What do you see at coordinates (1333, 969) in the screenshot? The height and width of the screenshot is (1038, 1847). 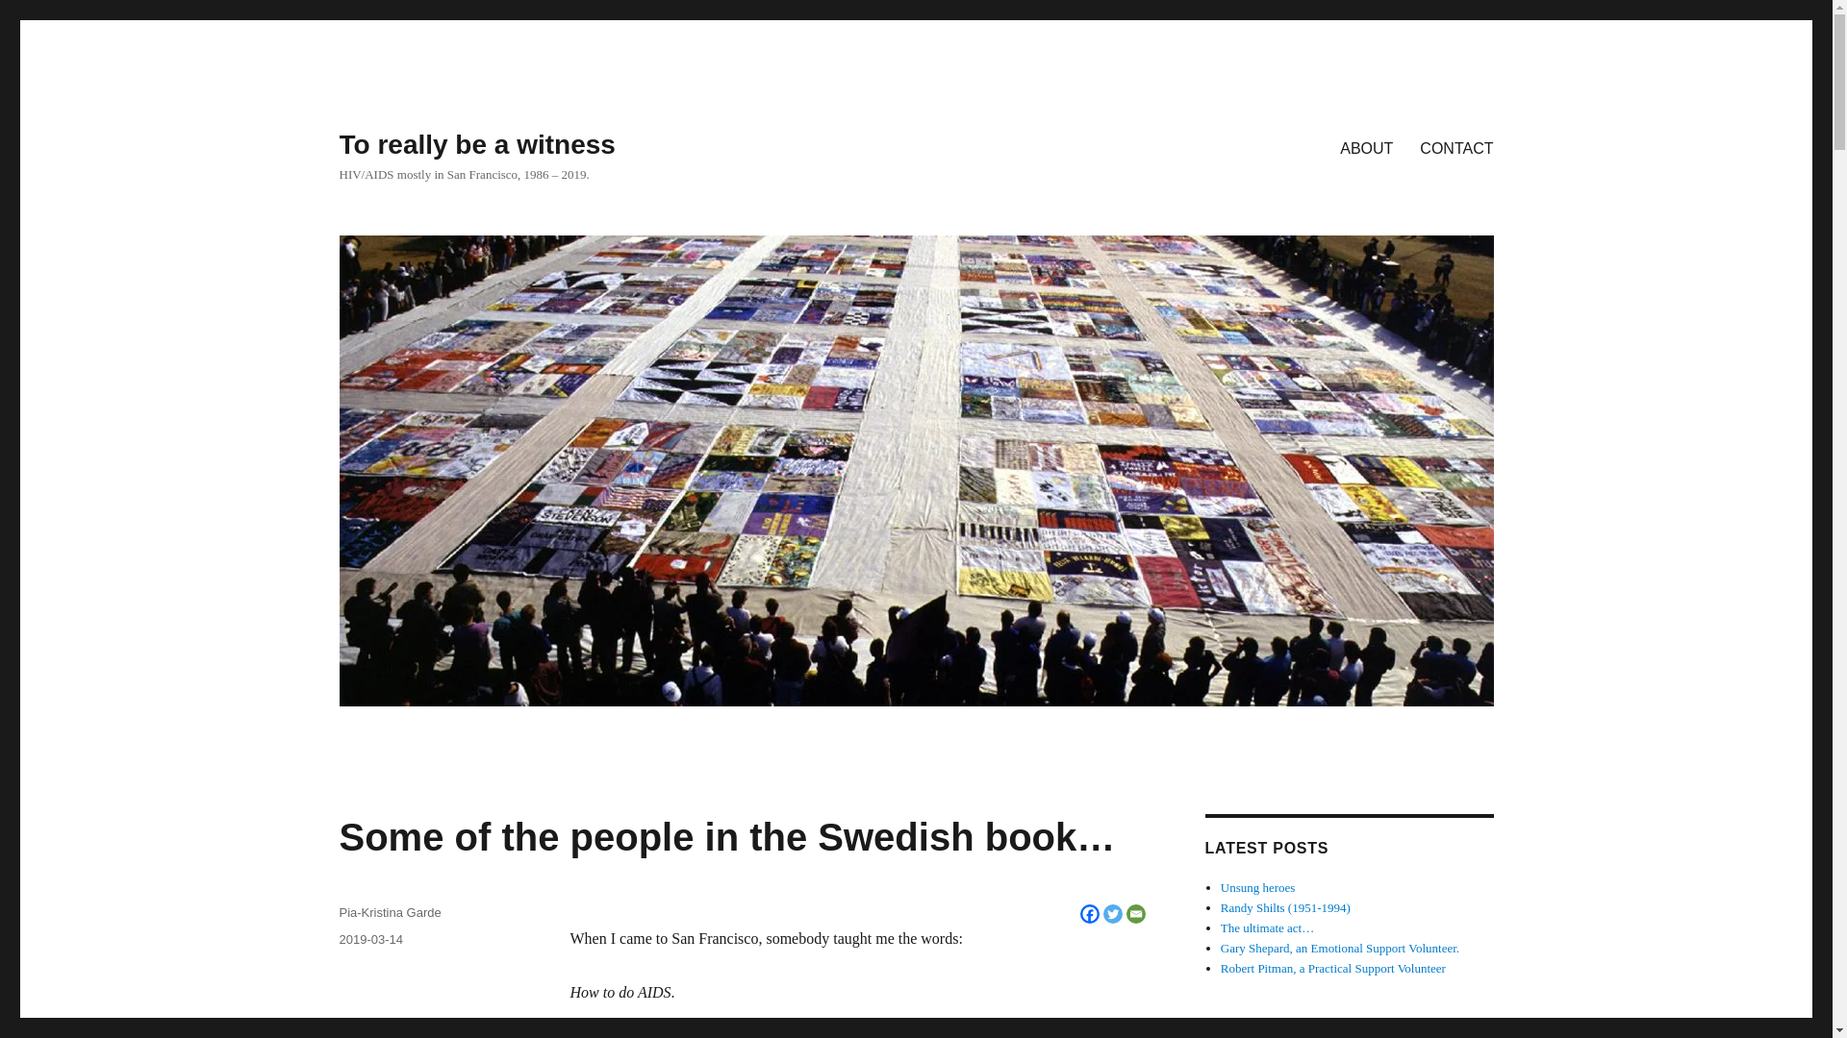 I see `Robert Pitman, a Practical Support Volunteer` at bounding box center [1333, 969].